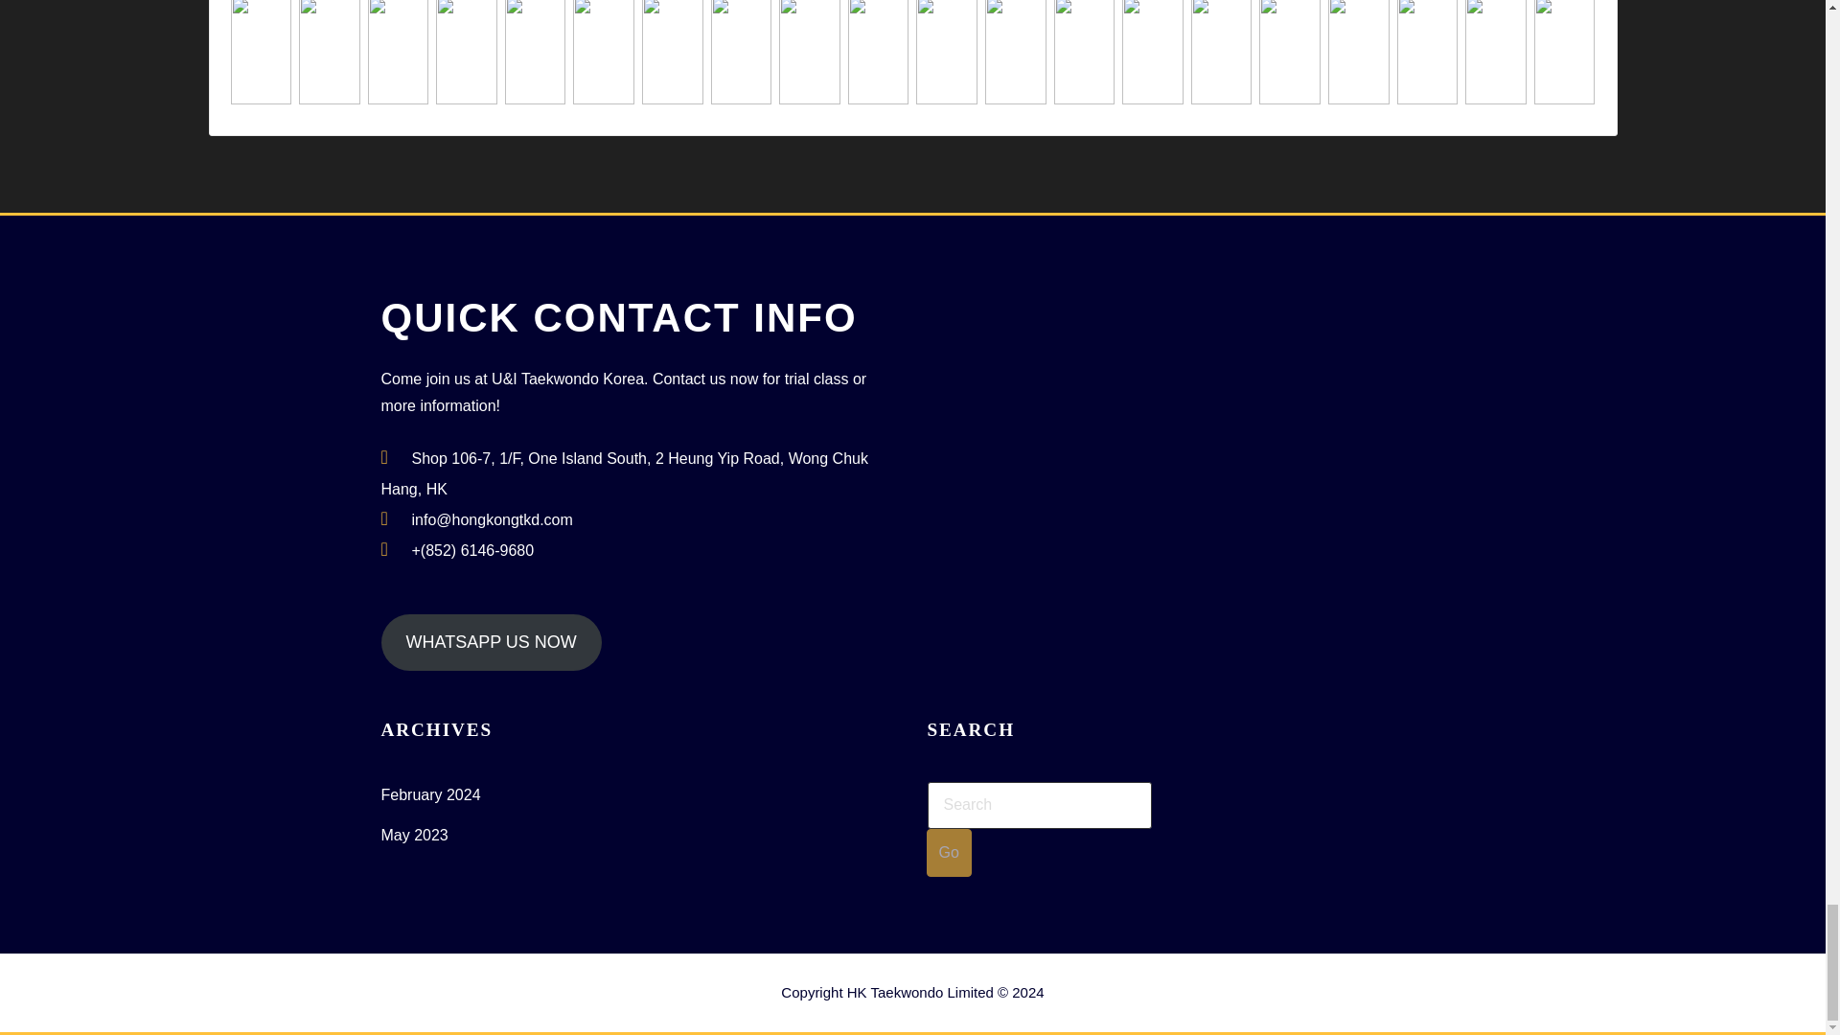 The image size is (1840, 1035). Describe the element at coordinates (491, 642) in the screenshot. I see `WHATSAPP US NOW` at that location.